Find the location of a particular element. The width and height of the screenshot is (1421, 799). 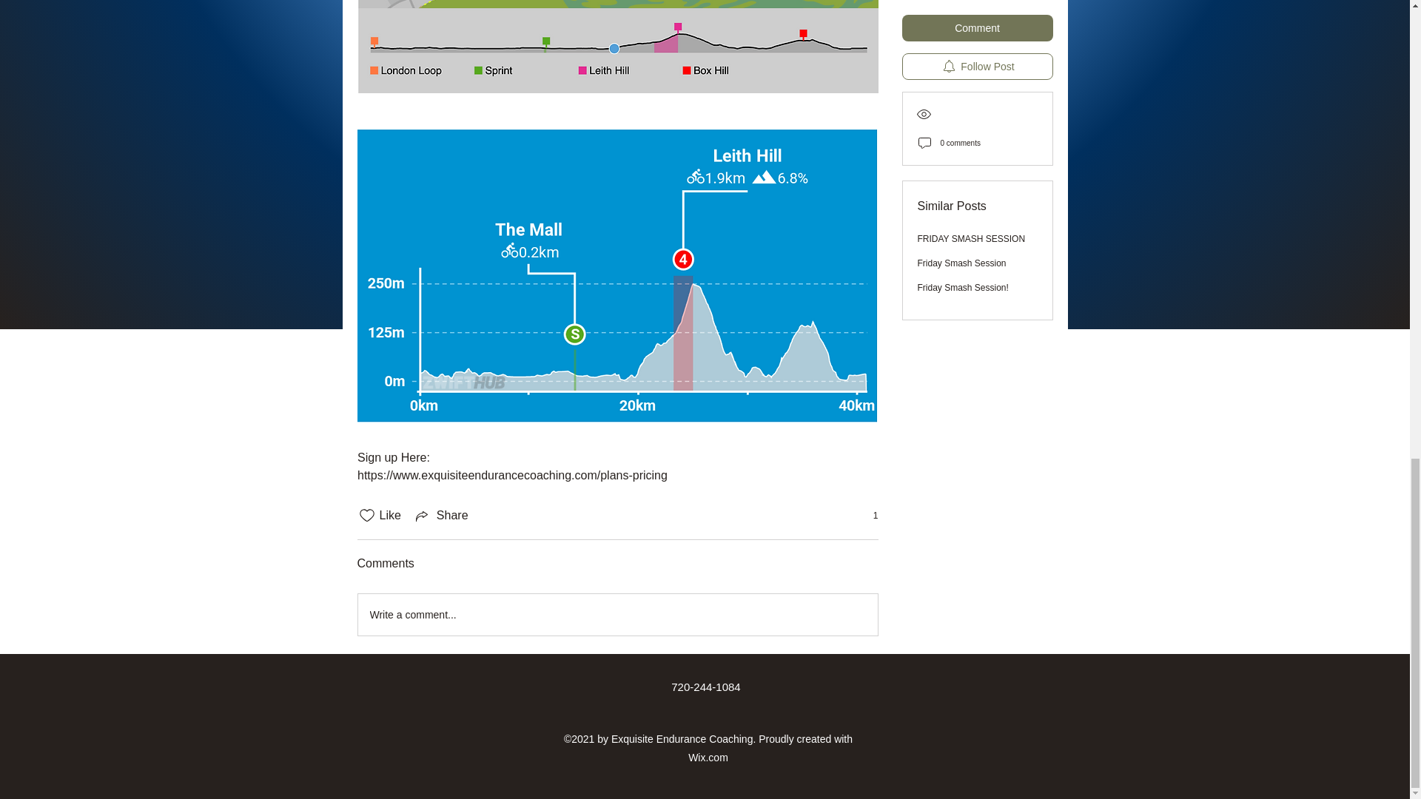

1 is located at coordinates (867, 516).